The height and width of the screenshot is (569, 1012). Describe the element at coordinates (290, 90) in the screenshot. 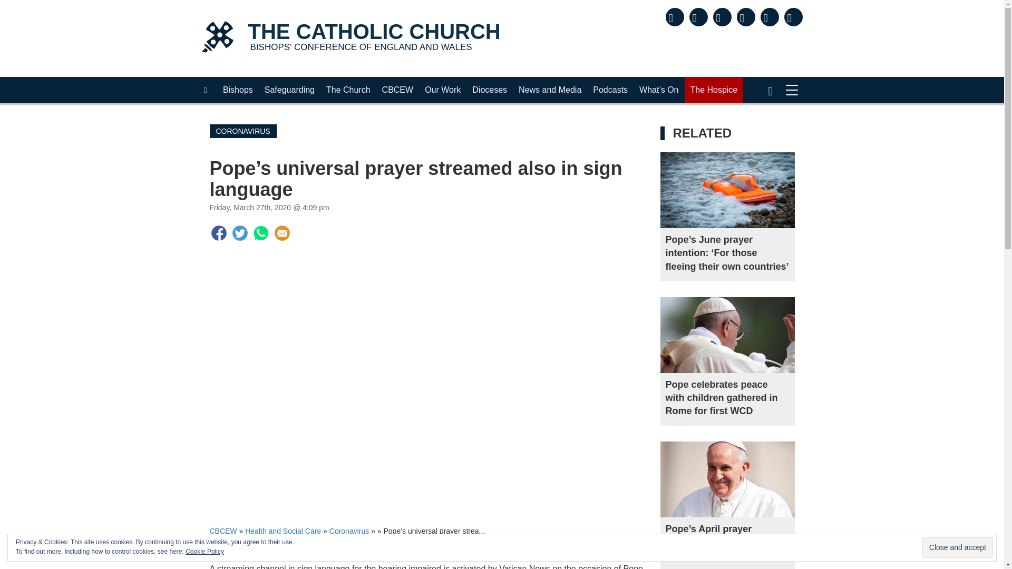

I see `CBCEW` at that location.